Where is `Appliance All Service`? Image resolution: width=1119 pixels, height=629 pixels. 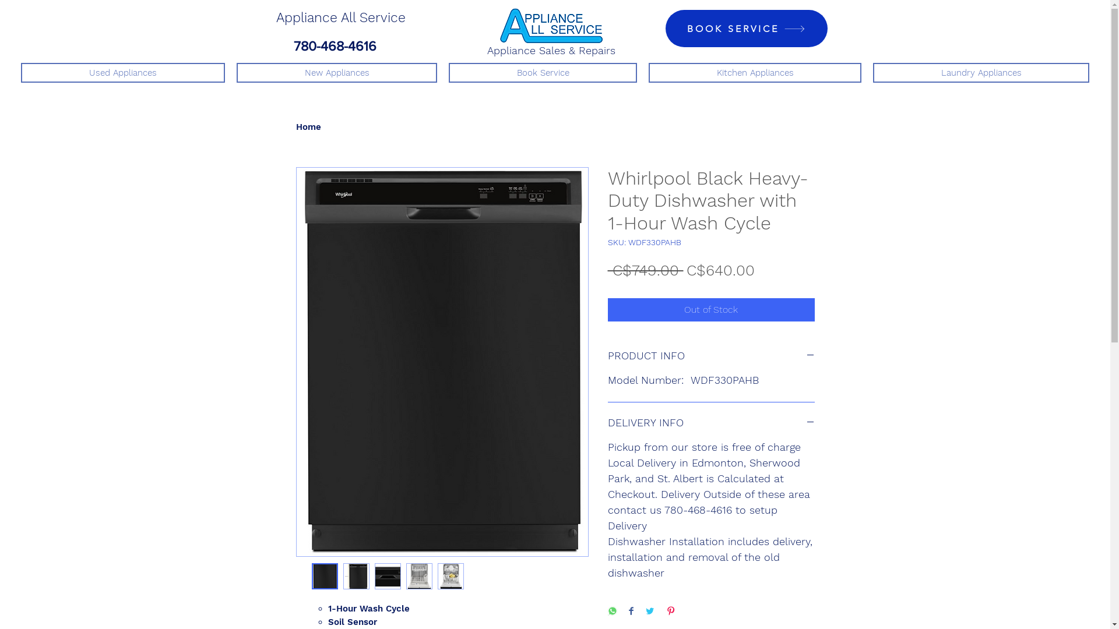
Appliance All Service is located at coordinates (341, 17).